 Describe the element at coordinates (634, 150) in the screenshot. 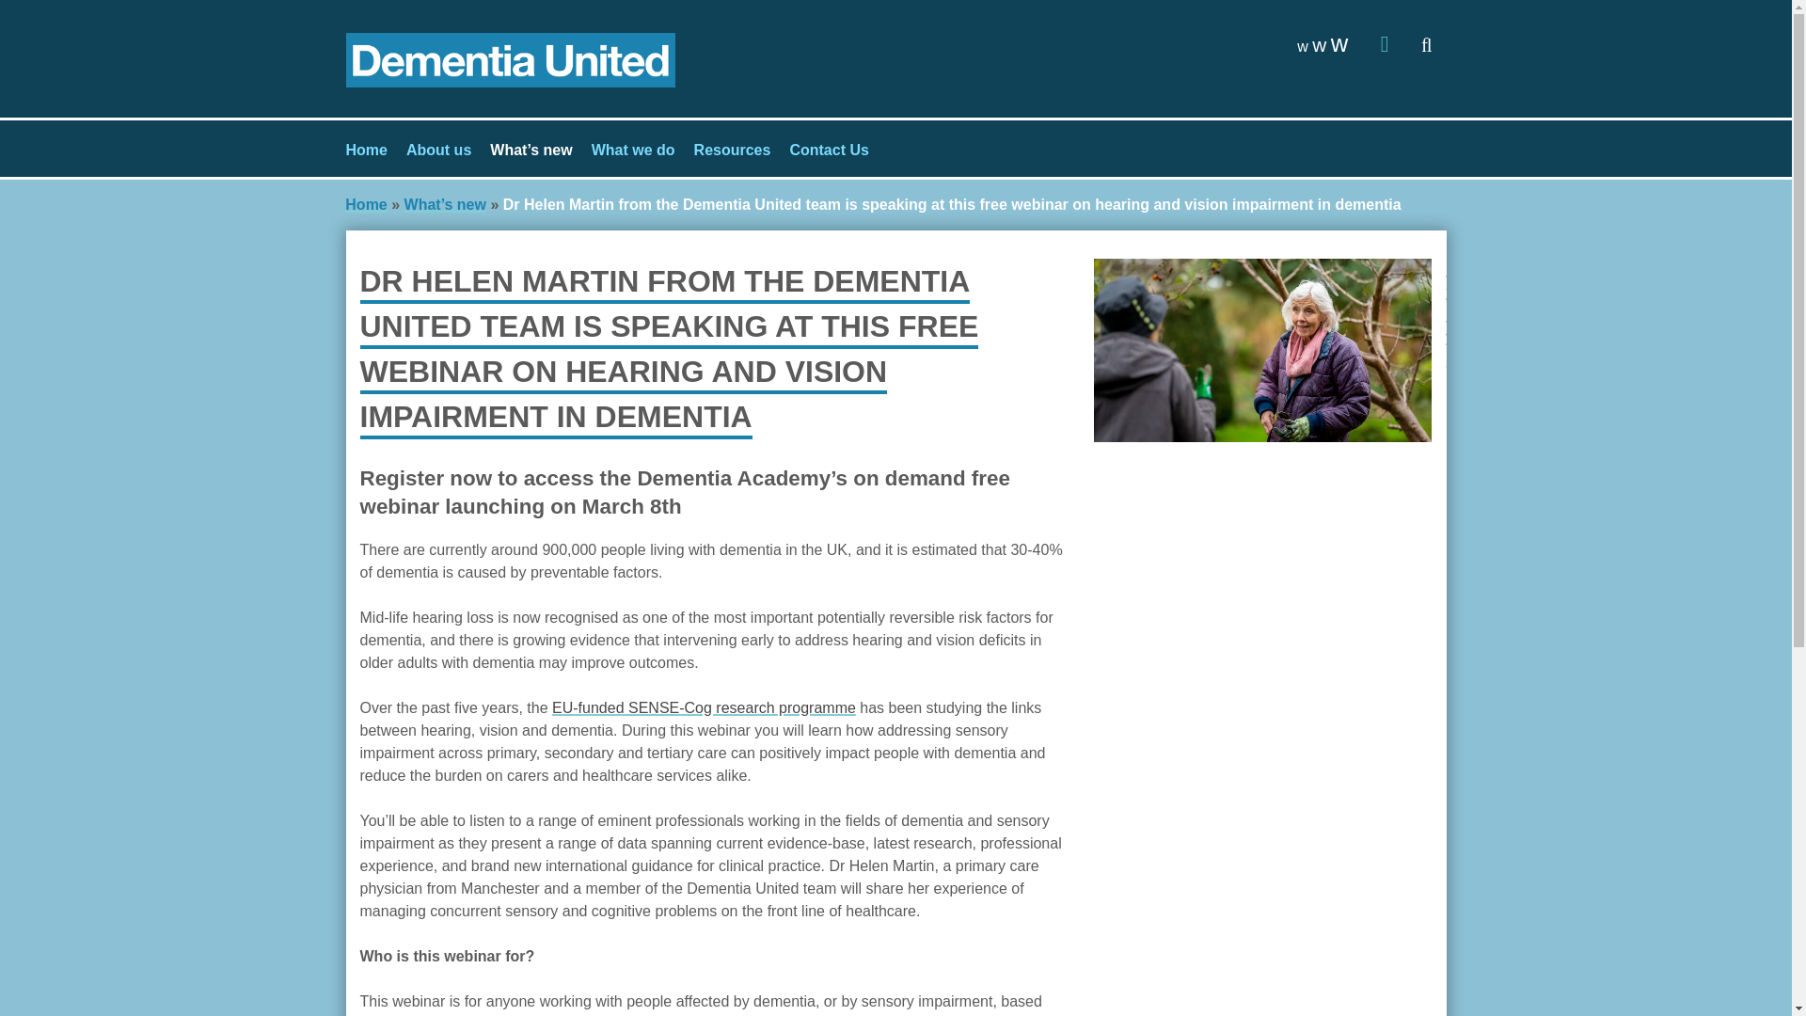

I see `What we do` at that location.